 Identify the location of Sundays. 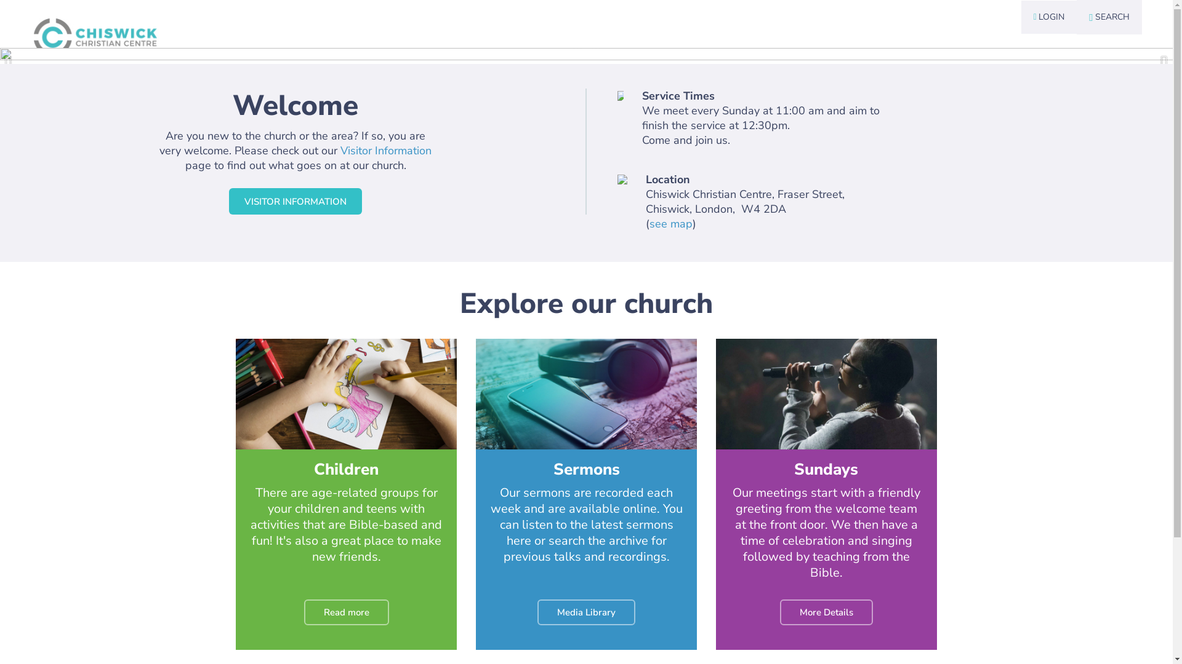
(826, 470).